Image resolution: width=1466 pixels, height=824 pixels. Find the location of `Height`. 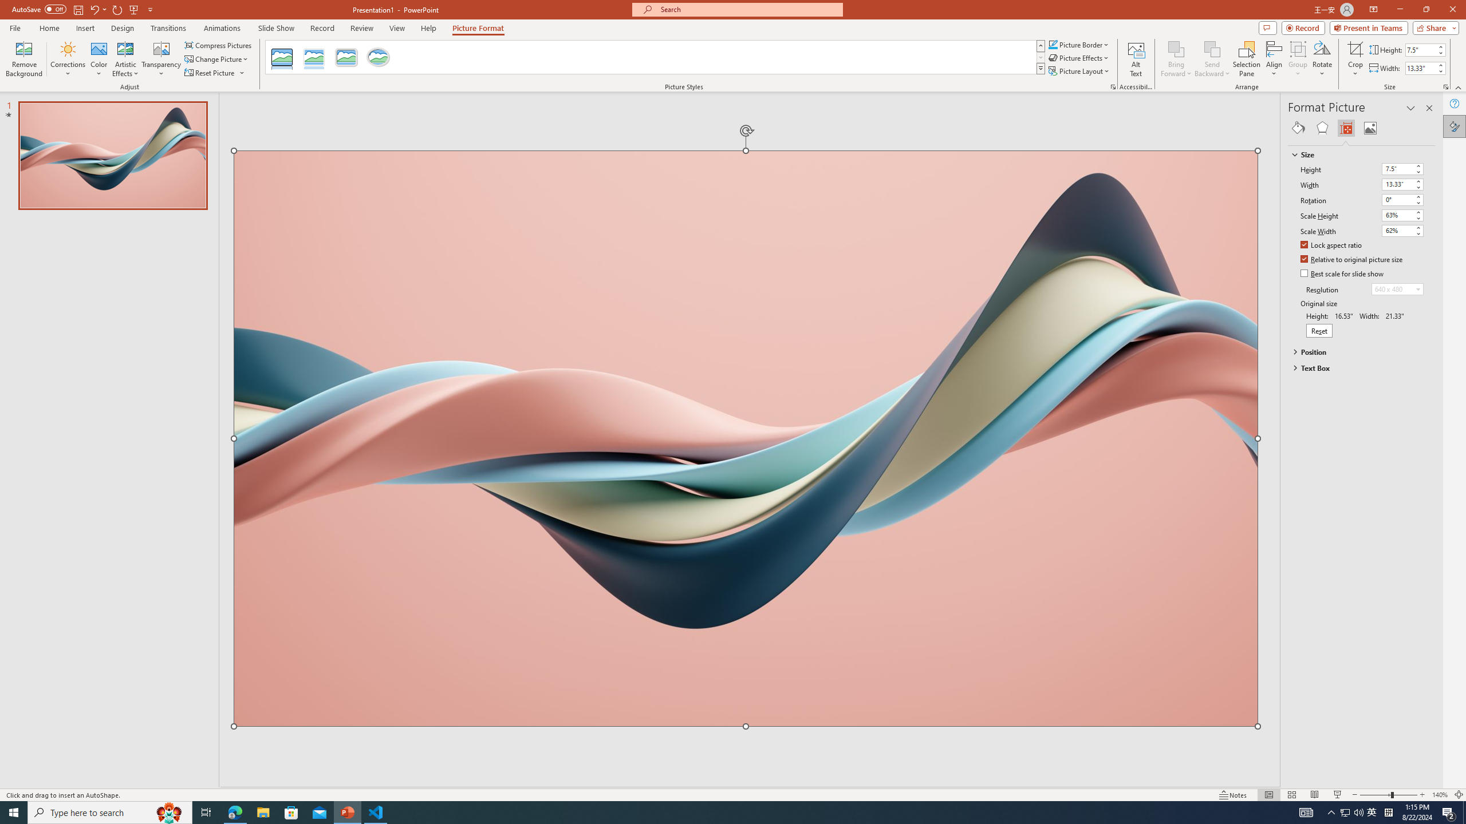

Height is located at coordinates (1397, 168).